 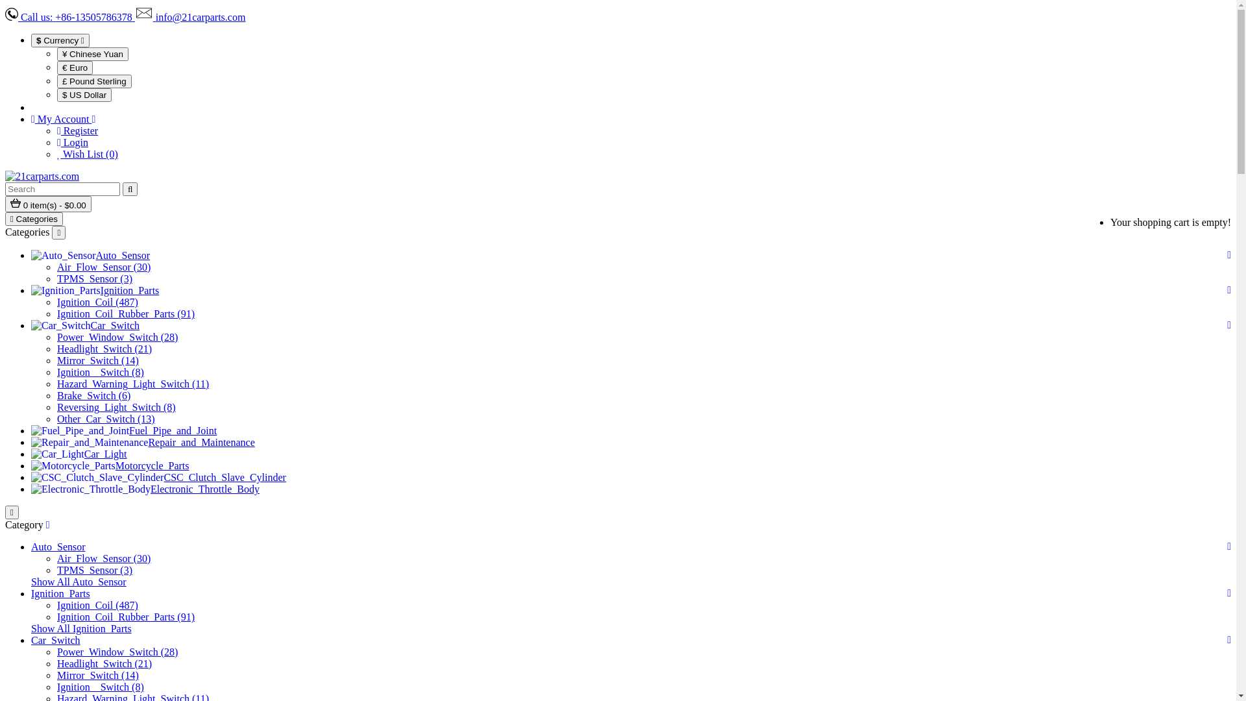 What do you see at coordinates (73, 143) in the screenshot?
I see `Login` at bounding box center [73, 143].